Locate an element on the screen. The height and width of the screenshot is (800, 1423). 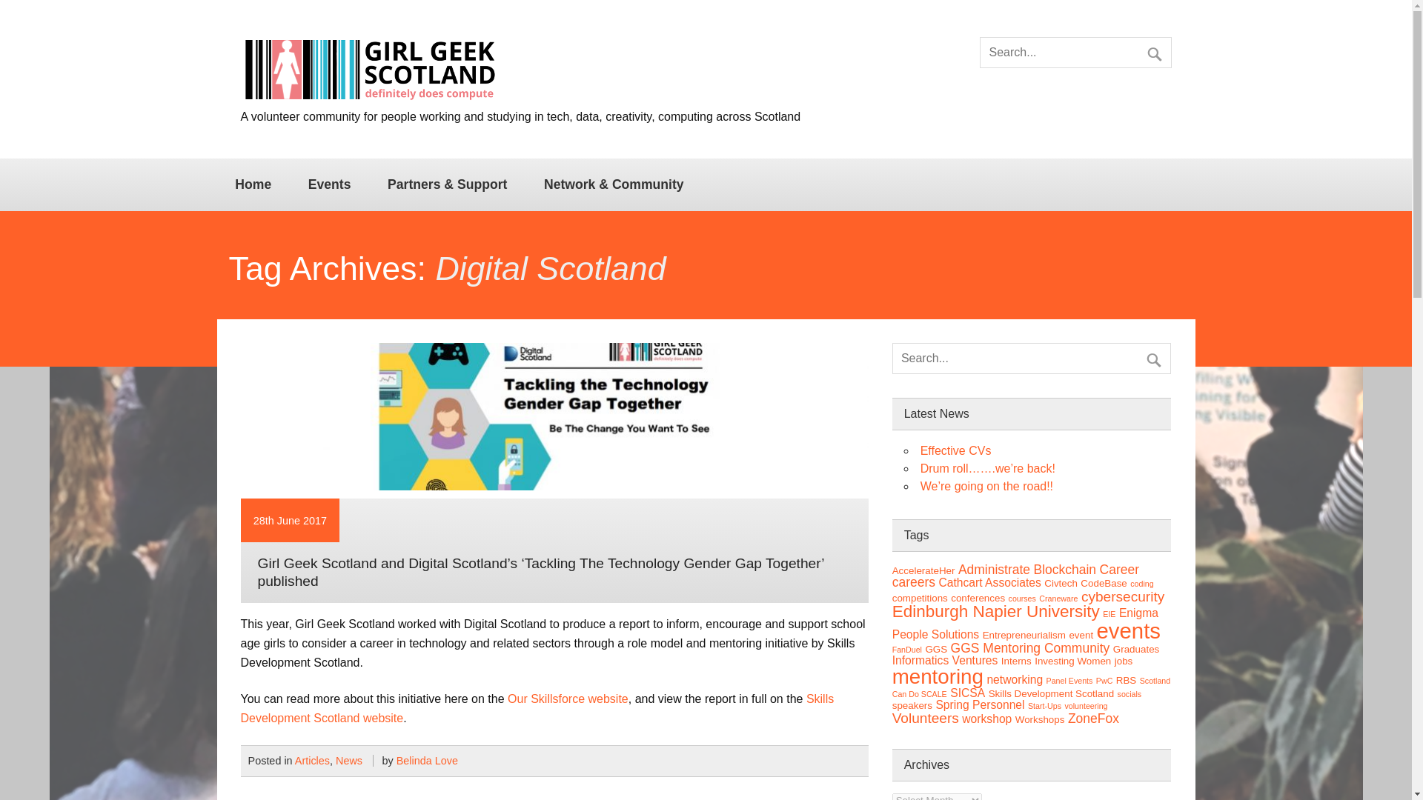
AccelerateHer is located at coordinates (923, 570).